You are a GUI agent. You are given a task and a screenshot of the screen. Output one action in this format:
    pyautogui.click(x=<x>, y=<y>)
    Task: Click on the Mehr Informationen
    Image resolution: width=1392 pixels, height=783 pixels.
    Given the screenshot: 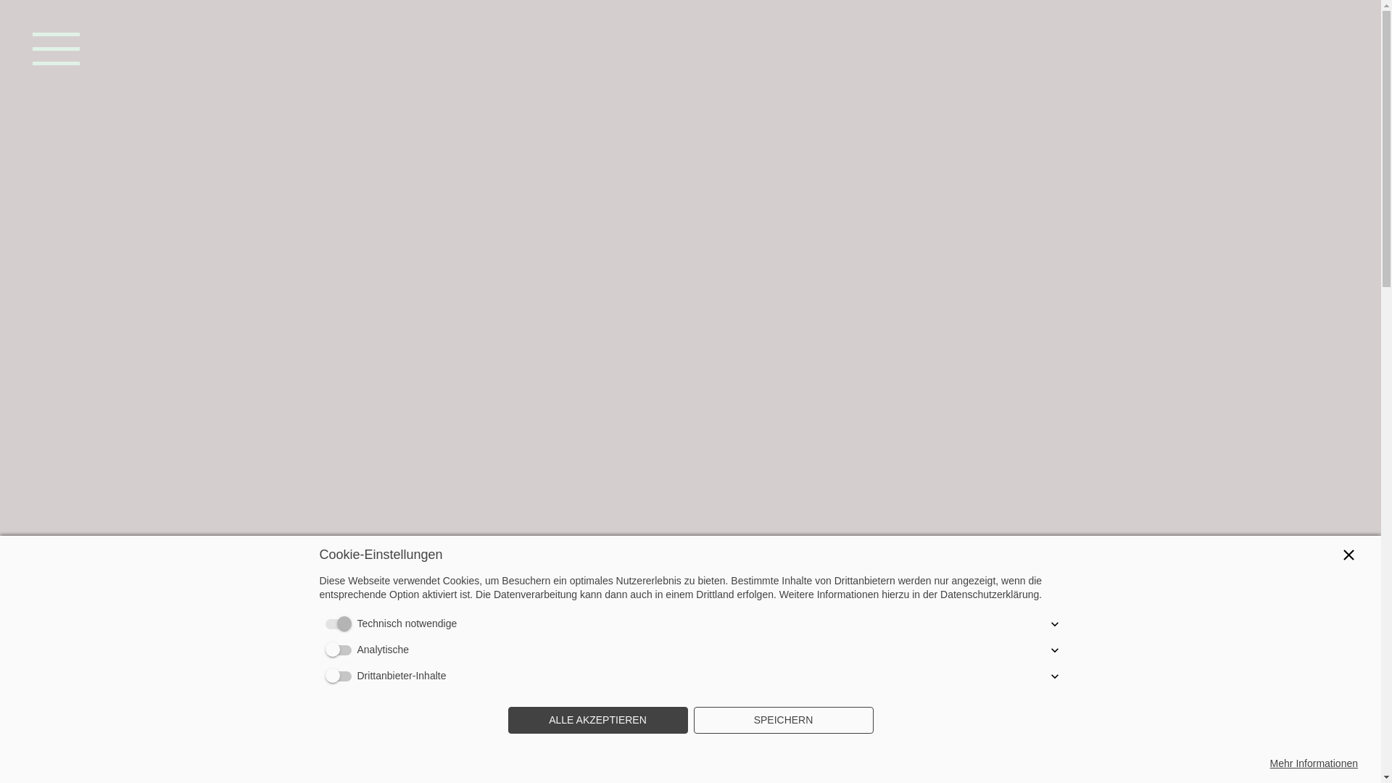 What is the action you would take?
    pyautogui.click(x=1314, y=764)
    